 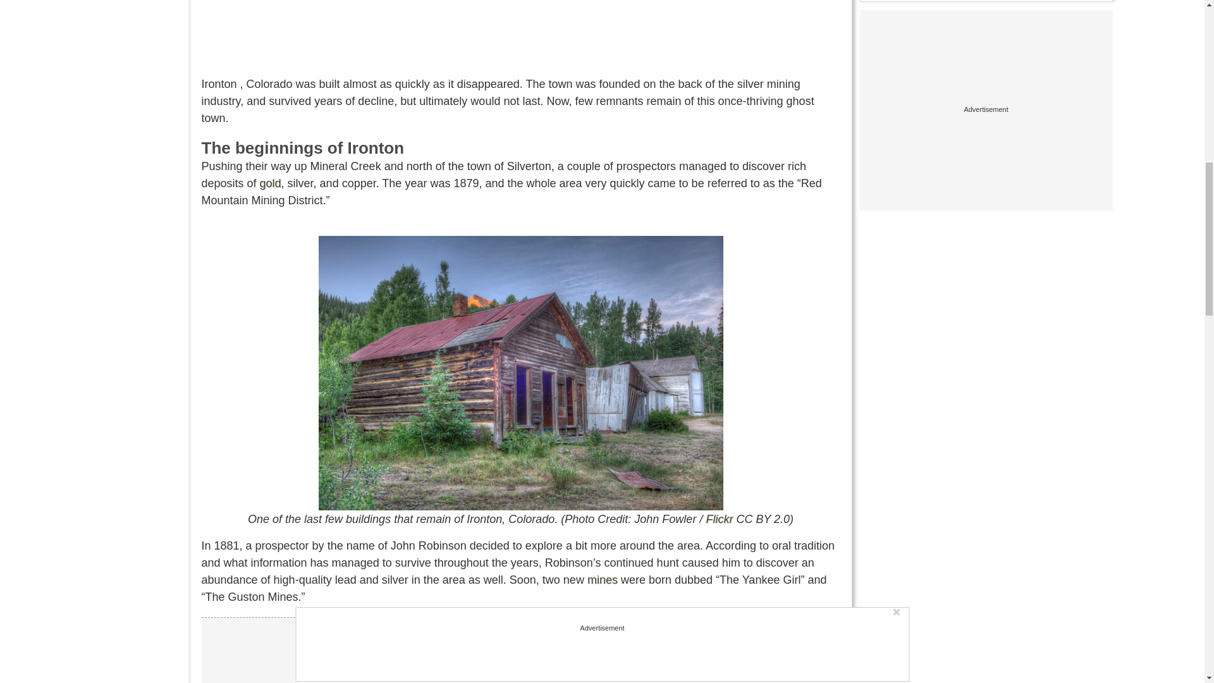 What do you see at coordinates (719, 519) in the screenshot?
I see `Flickr` at bounding box center [719, 519].